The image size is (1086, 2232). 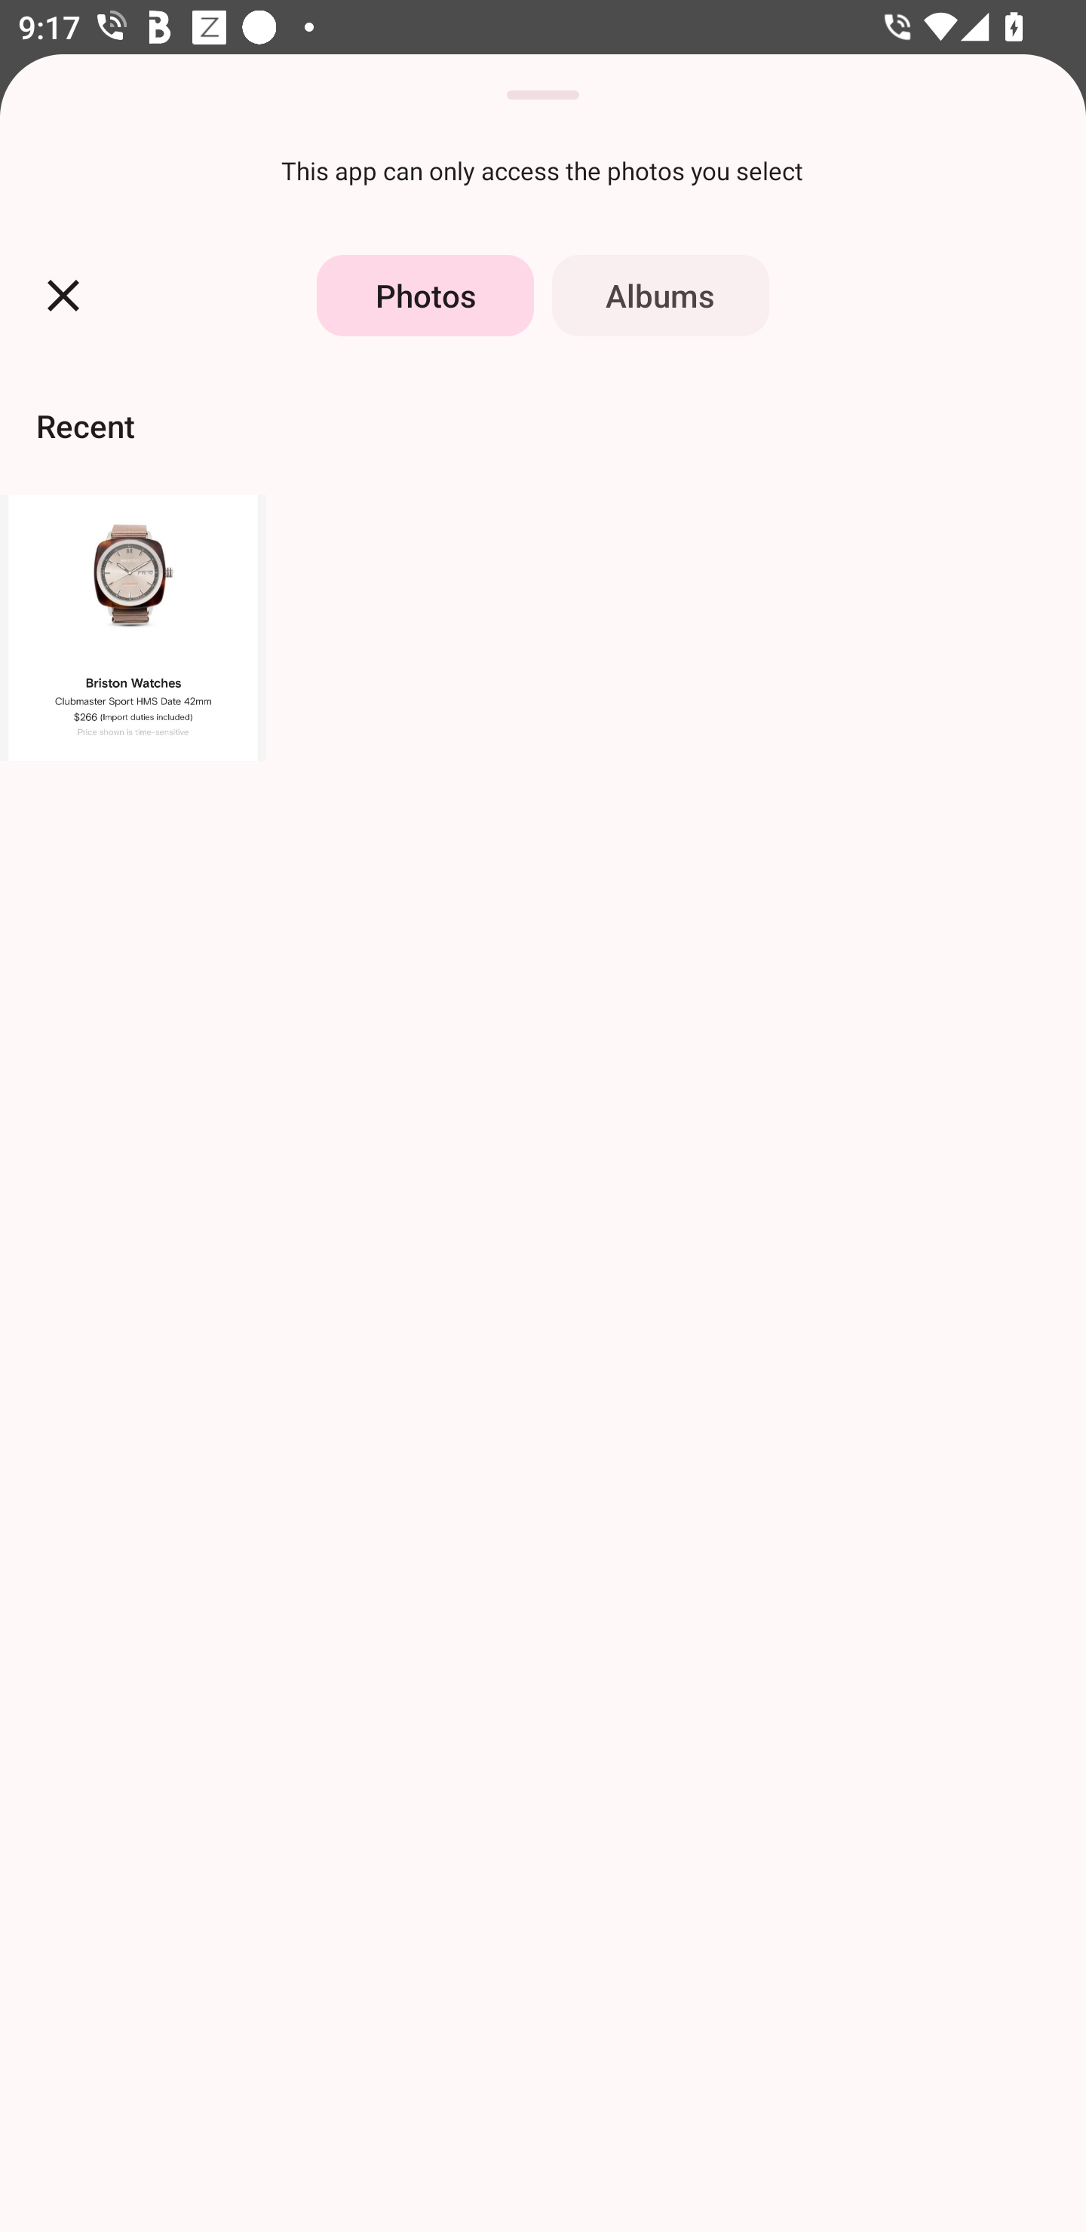 What do you see at coordinates (63, 296) in the screenshot?
I see `Cancel` at bounding box center [63, 296].